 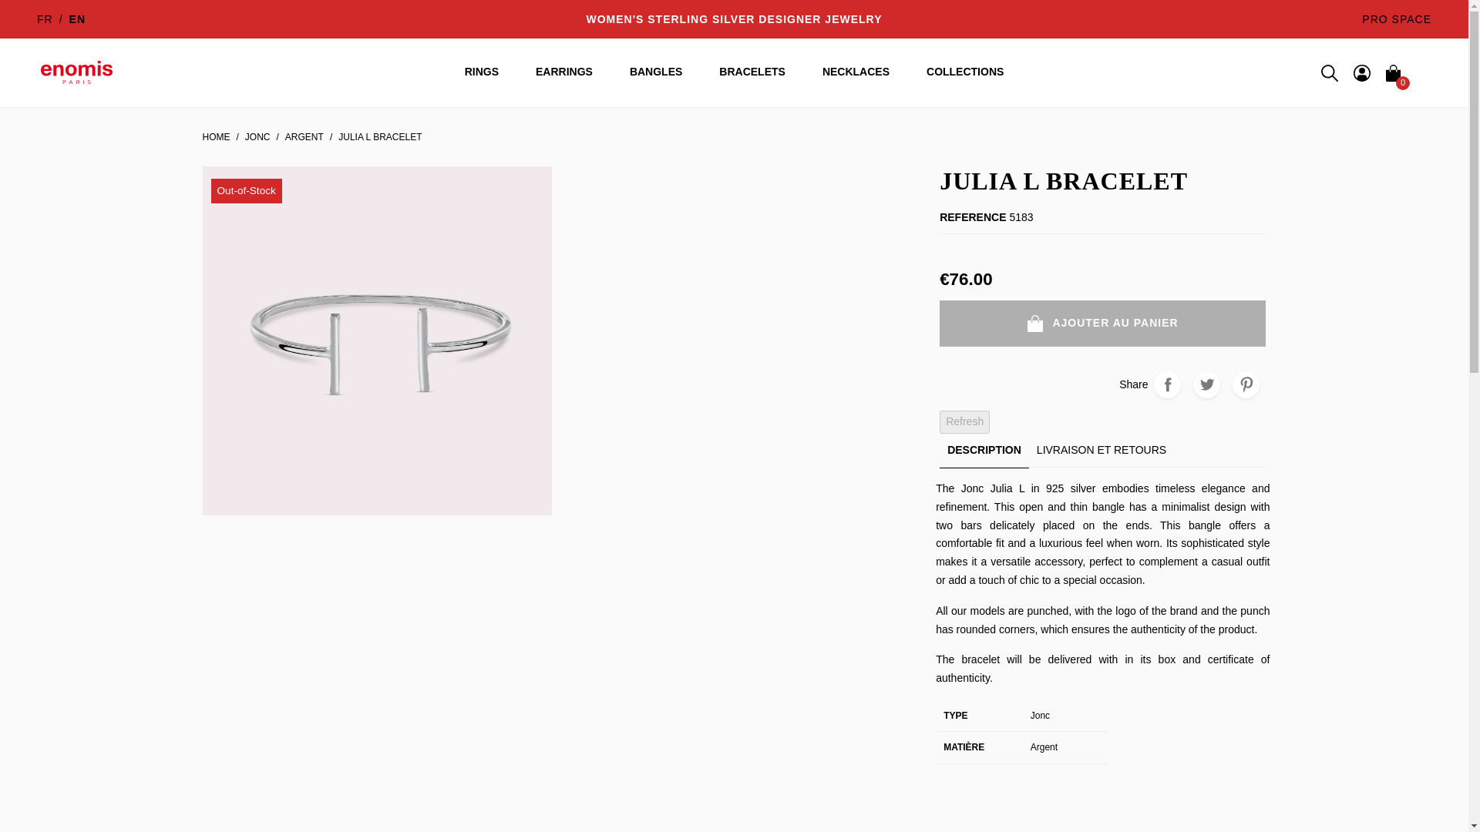 I want to click on BANGLES, so click(x=655, y=72).